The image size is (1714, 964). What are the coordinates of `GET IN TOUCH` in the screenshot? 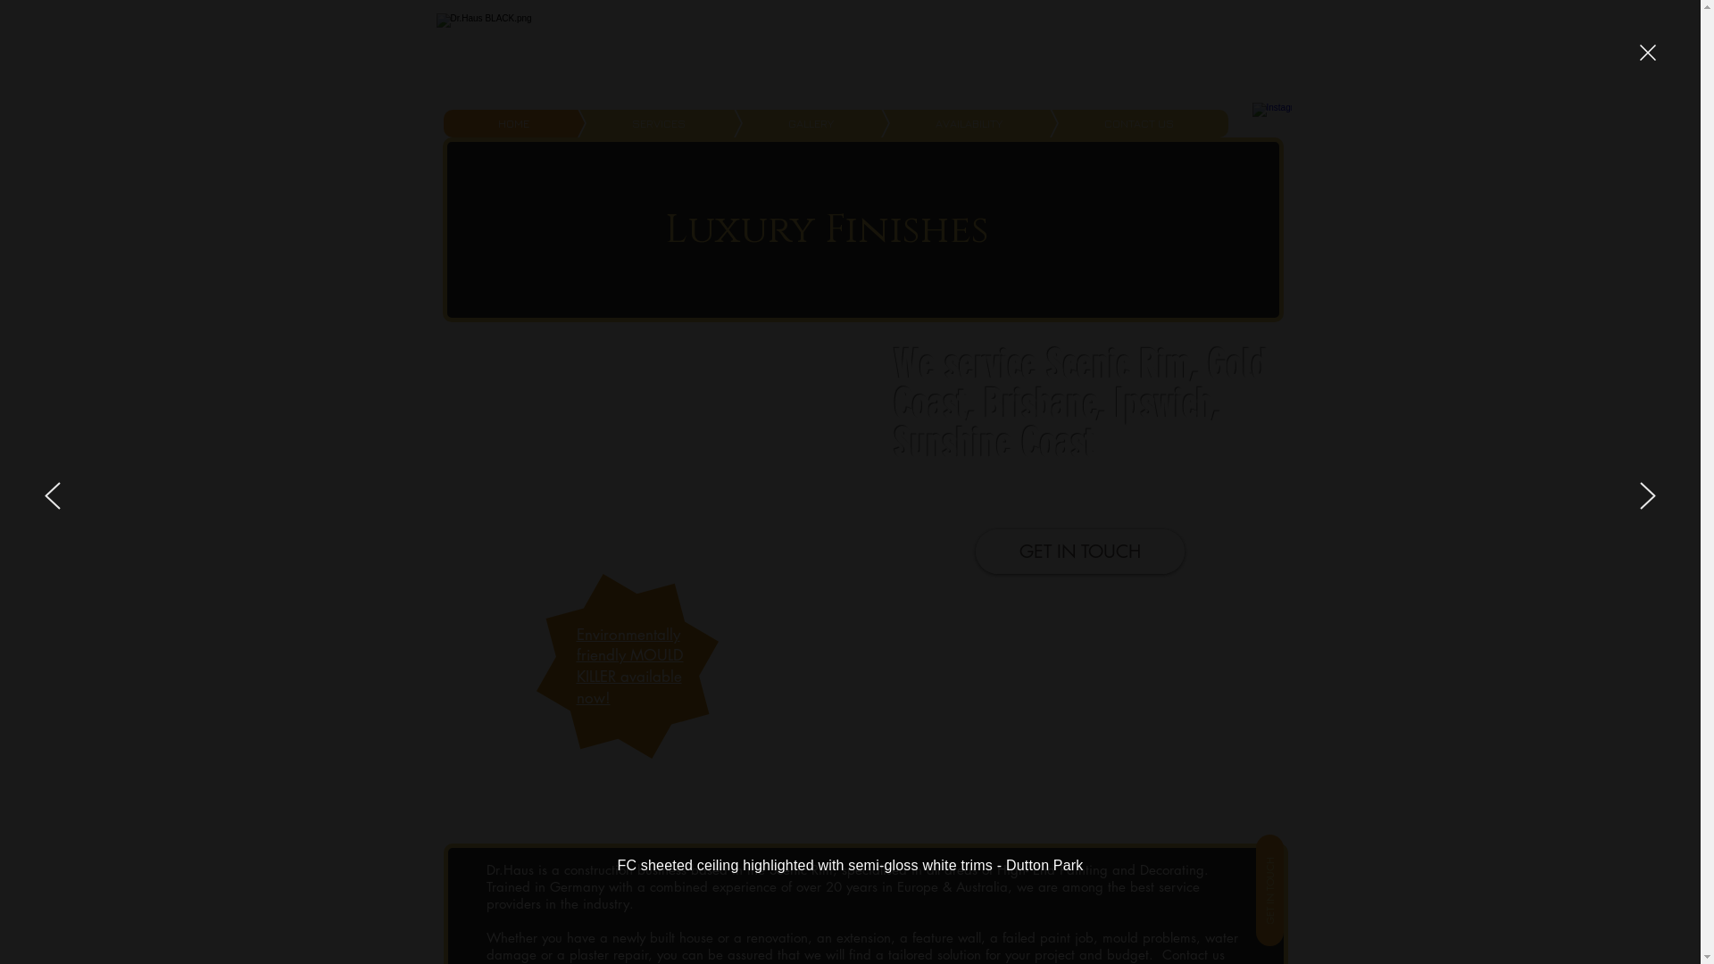 It's located at (1079, 552).